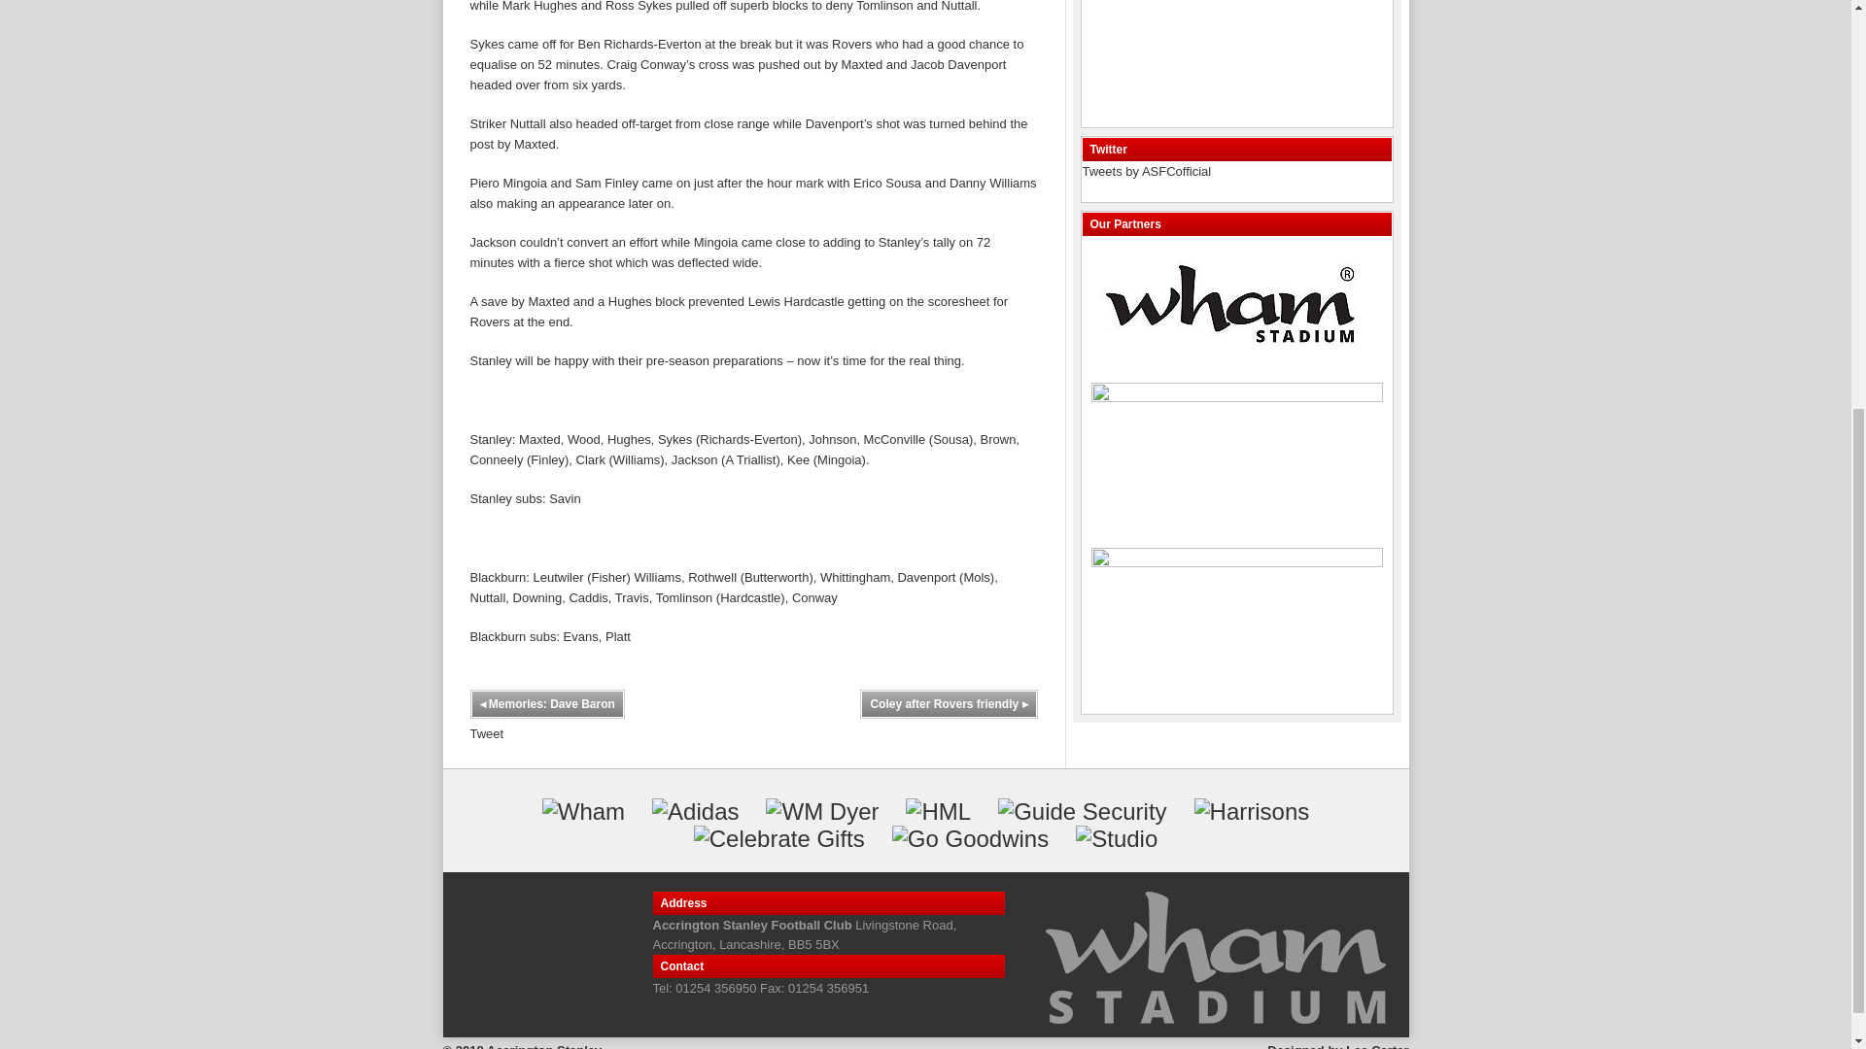  What do you see at coordinates (970, 839) in the screenshot?
I see `Go Goodwins` at bounding box center [970, 839].